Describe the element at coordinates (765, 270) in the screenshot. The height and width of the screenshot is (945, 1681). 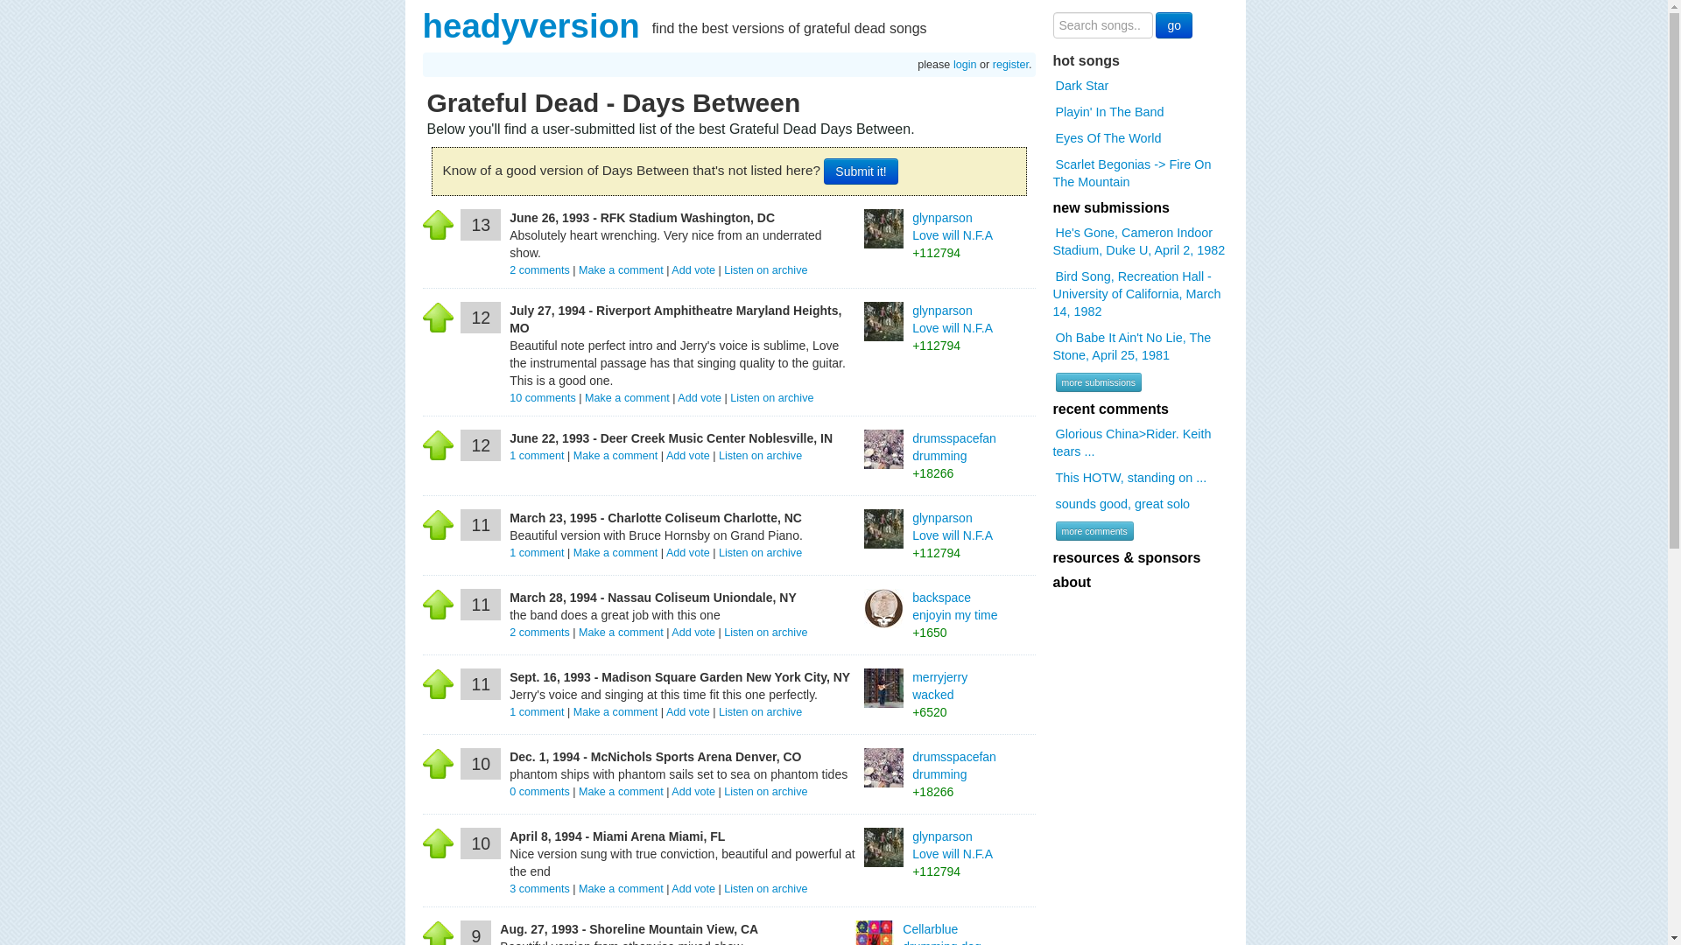
I see `Listen on archive` at that location.